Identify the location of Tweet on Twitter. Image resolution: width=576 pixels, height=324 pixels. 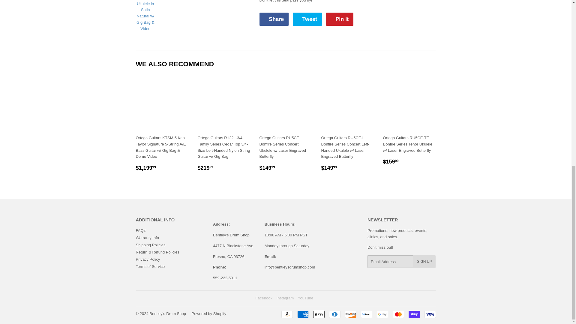
(307, 19).